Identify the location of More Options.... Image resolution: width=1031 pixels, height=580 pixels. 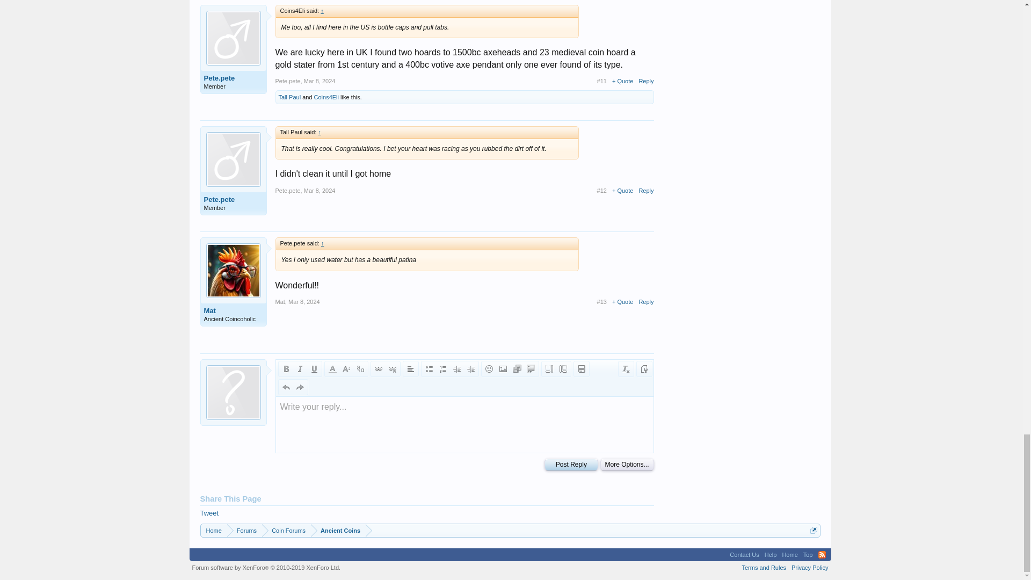
(627, 465).